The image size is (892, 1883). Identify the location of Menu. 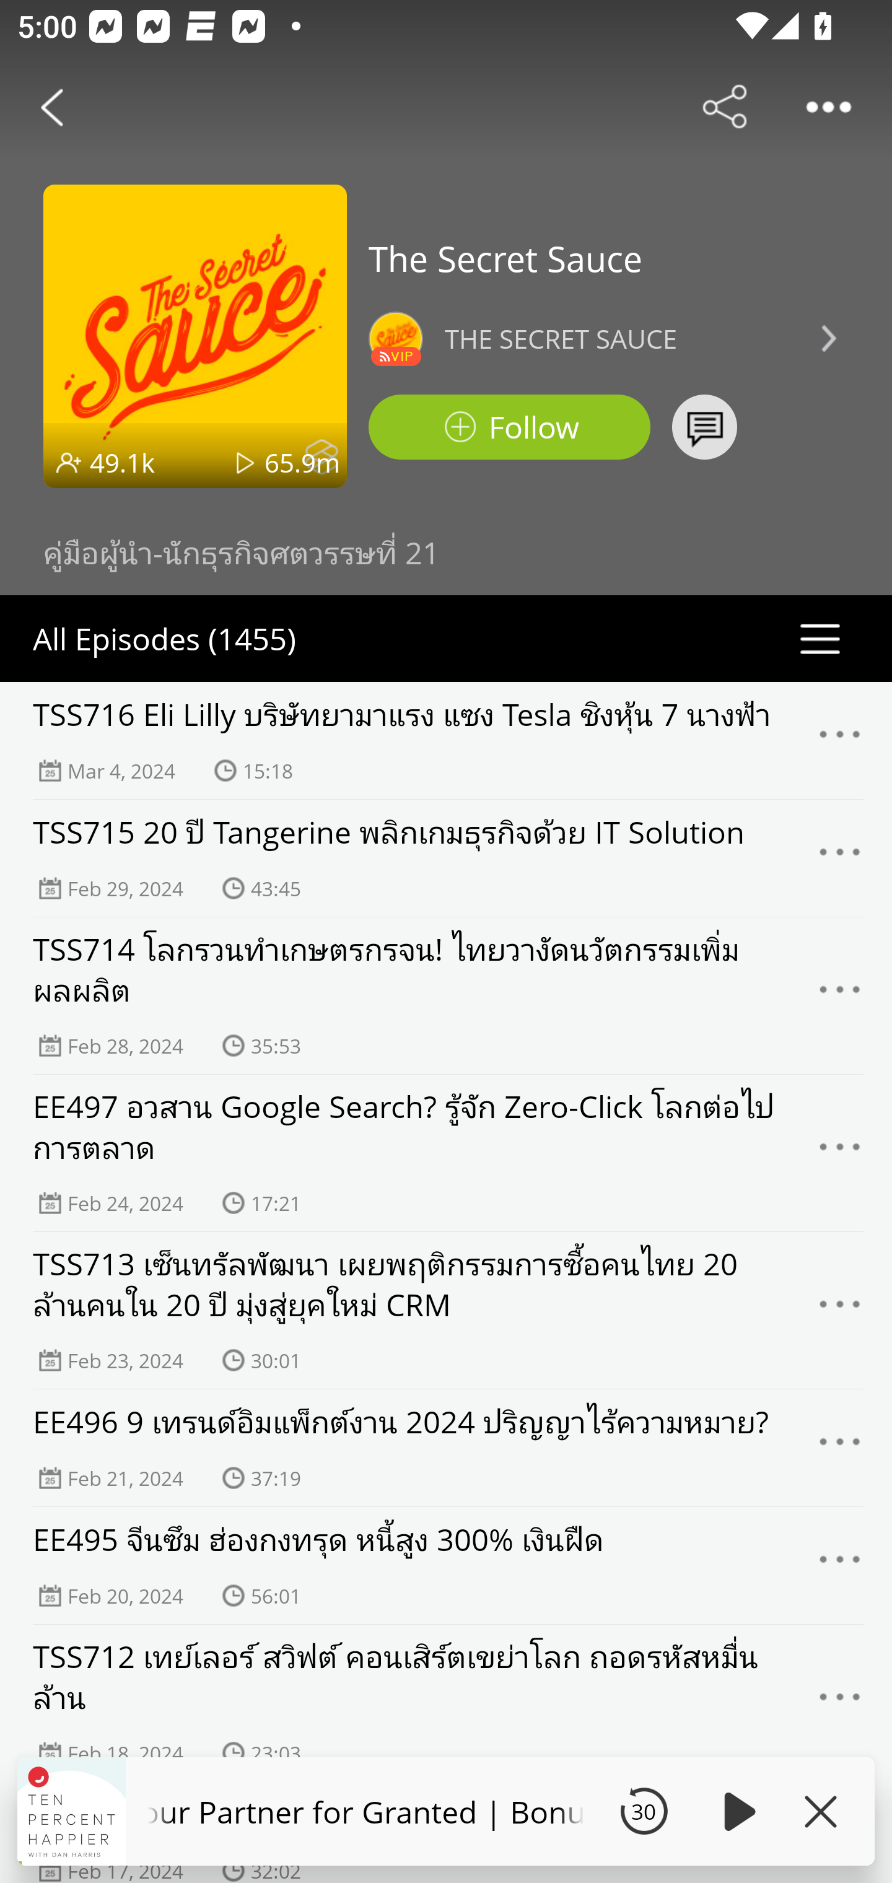
(840, 1448).